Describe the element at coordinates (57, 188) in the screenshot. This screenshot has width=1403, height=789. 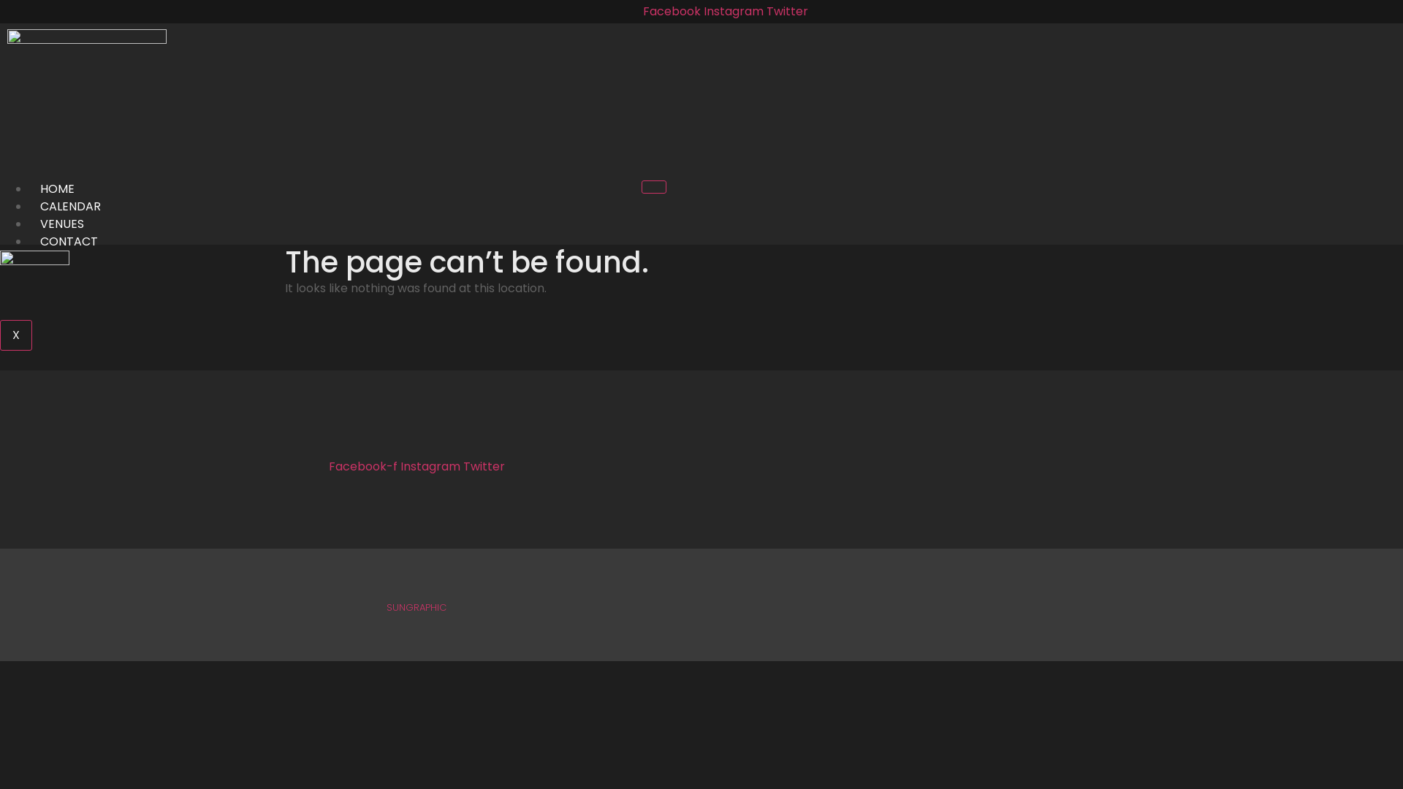
I see `HOME` at that location.